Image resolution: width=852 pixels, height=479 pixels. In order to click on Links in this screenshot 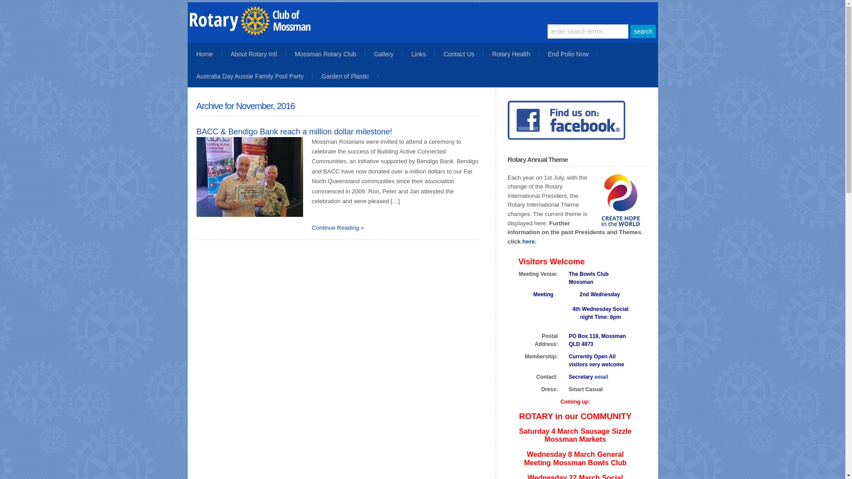, I will do `click(418, 54)`.